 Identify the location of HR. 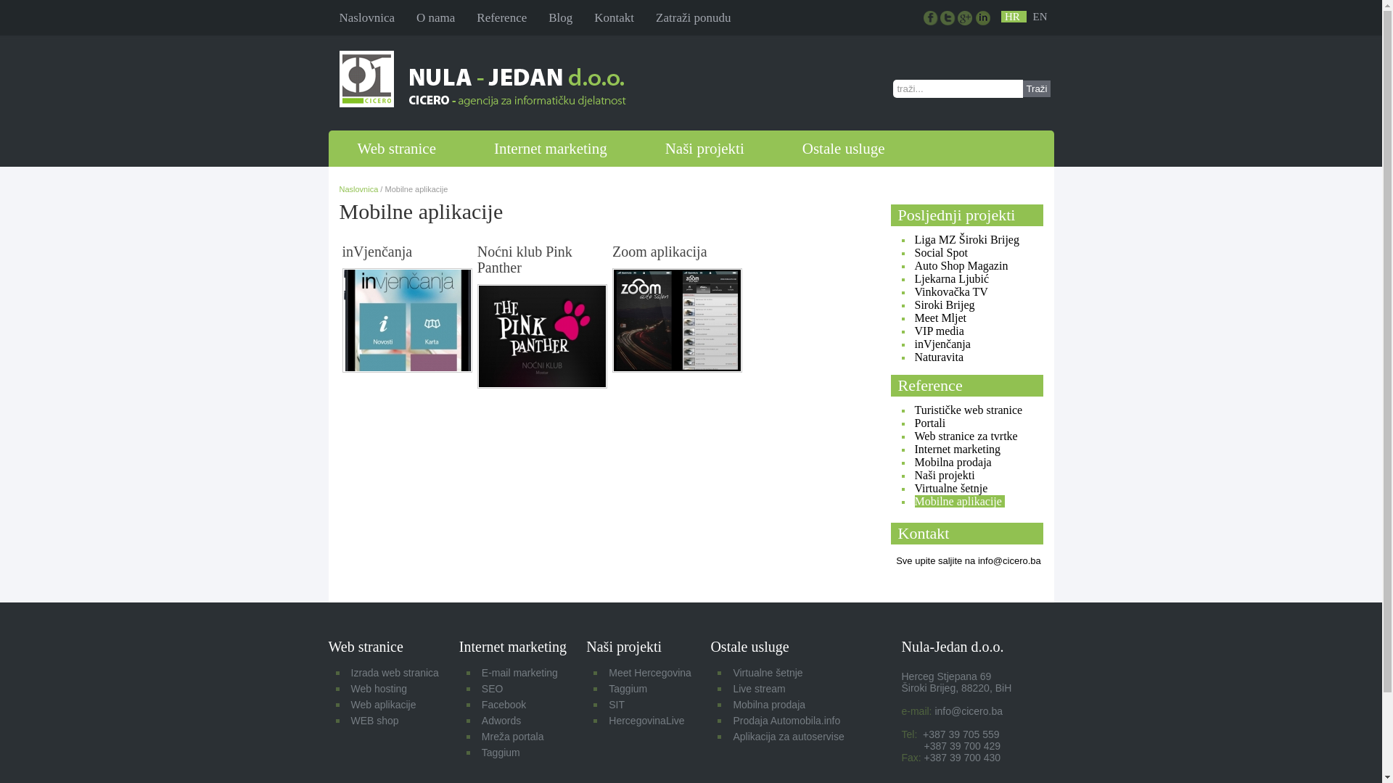
(1014, 17).